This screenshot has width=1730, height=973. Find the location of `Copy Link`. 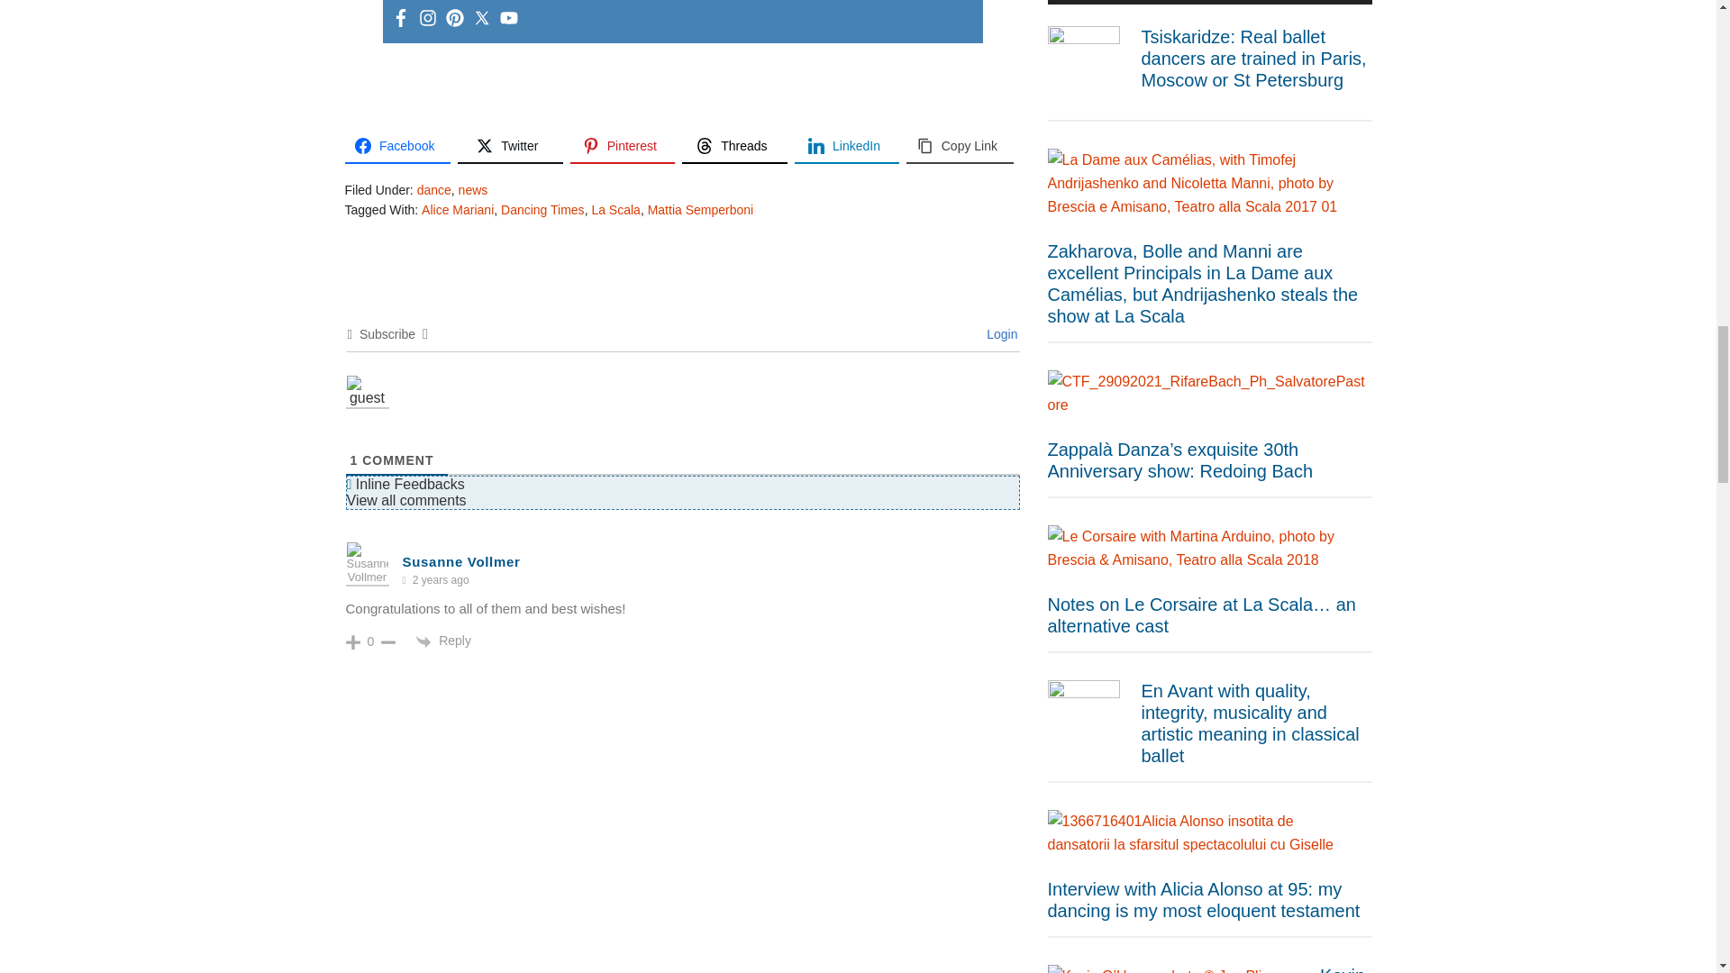

Copy Link is located at coordinates (959, 146).